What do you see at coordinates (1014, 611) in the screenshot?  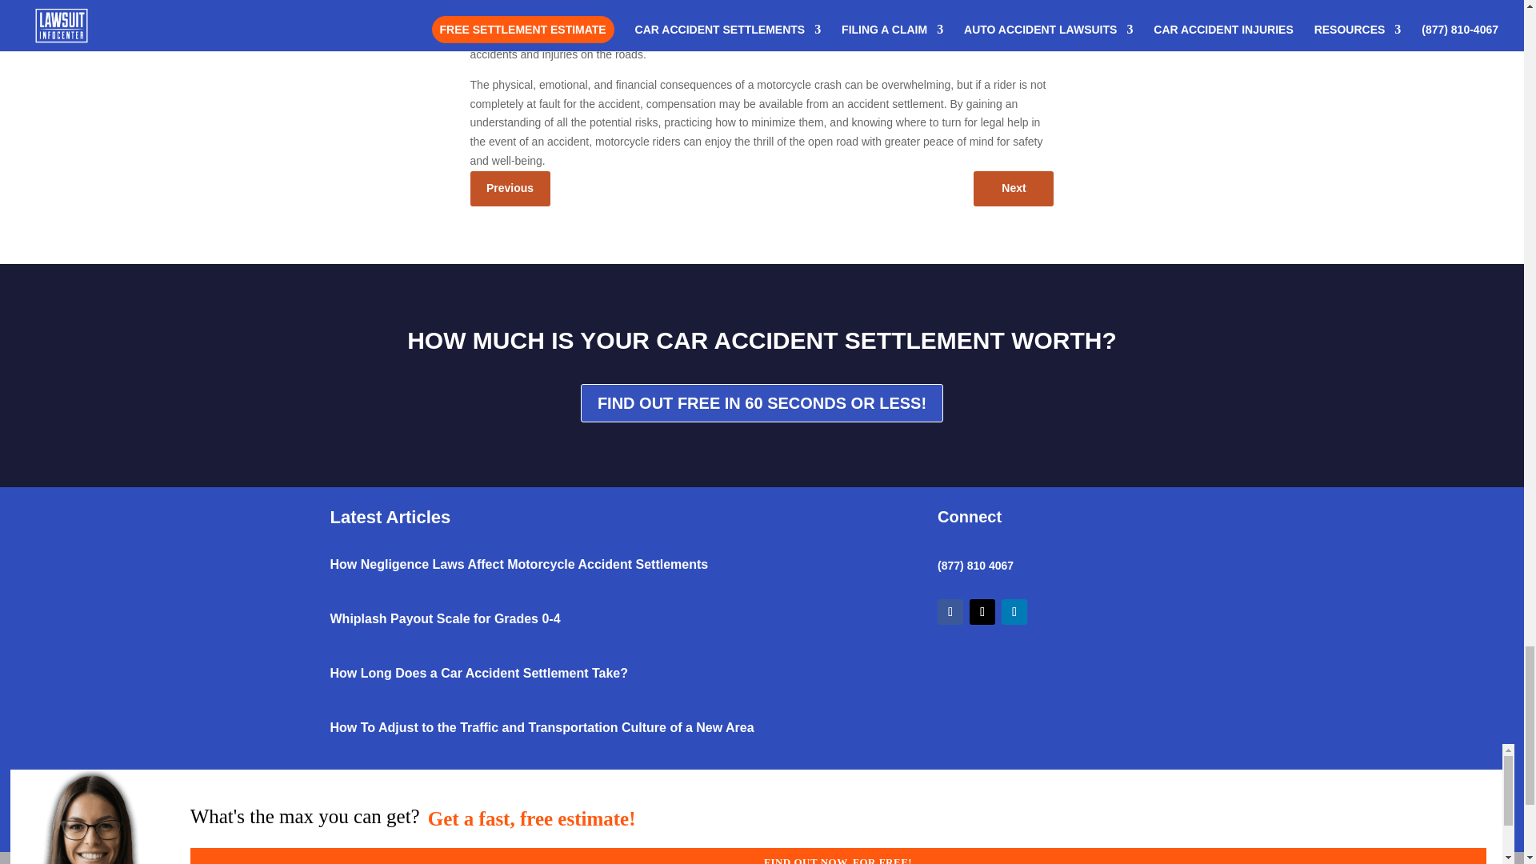 I see `Follow on LinkedIn` at bounding box center [1014, 611].